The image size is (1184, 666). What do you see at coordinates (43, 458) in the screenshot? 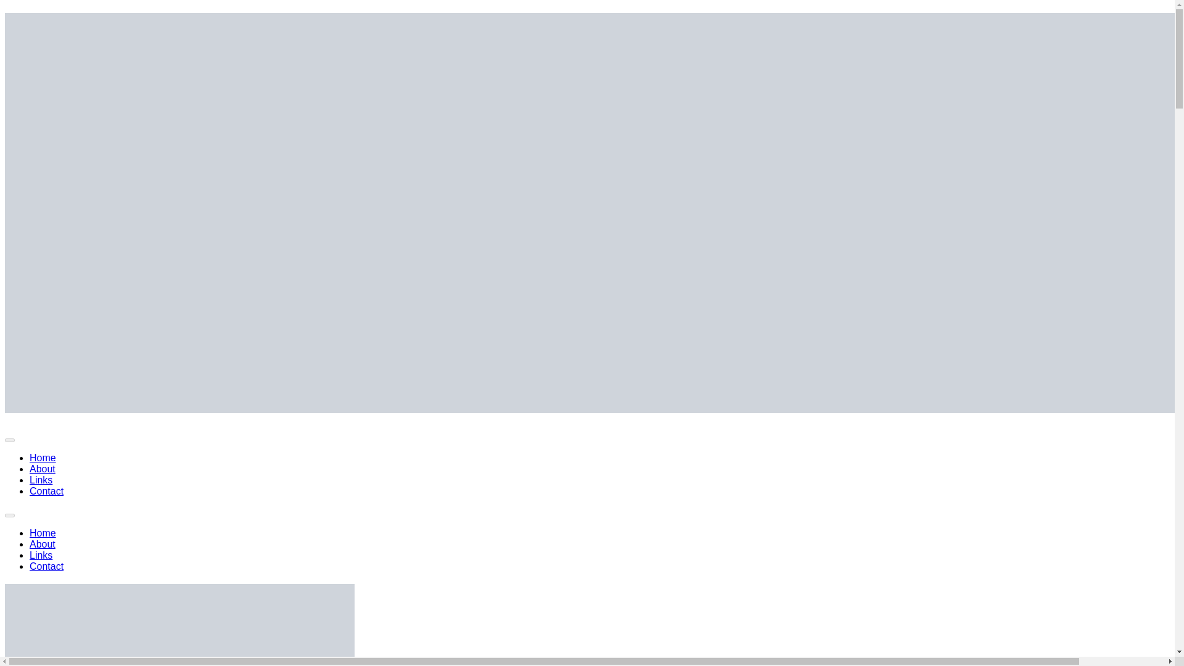
I see `About` at bounding box center [43, 458].